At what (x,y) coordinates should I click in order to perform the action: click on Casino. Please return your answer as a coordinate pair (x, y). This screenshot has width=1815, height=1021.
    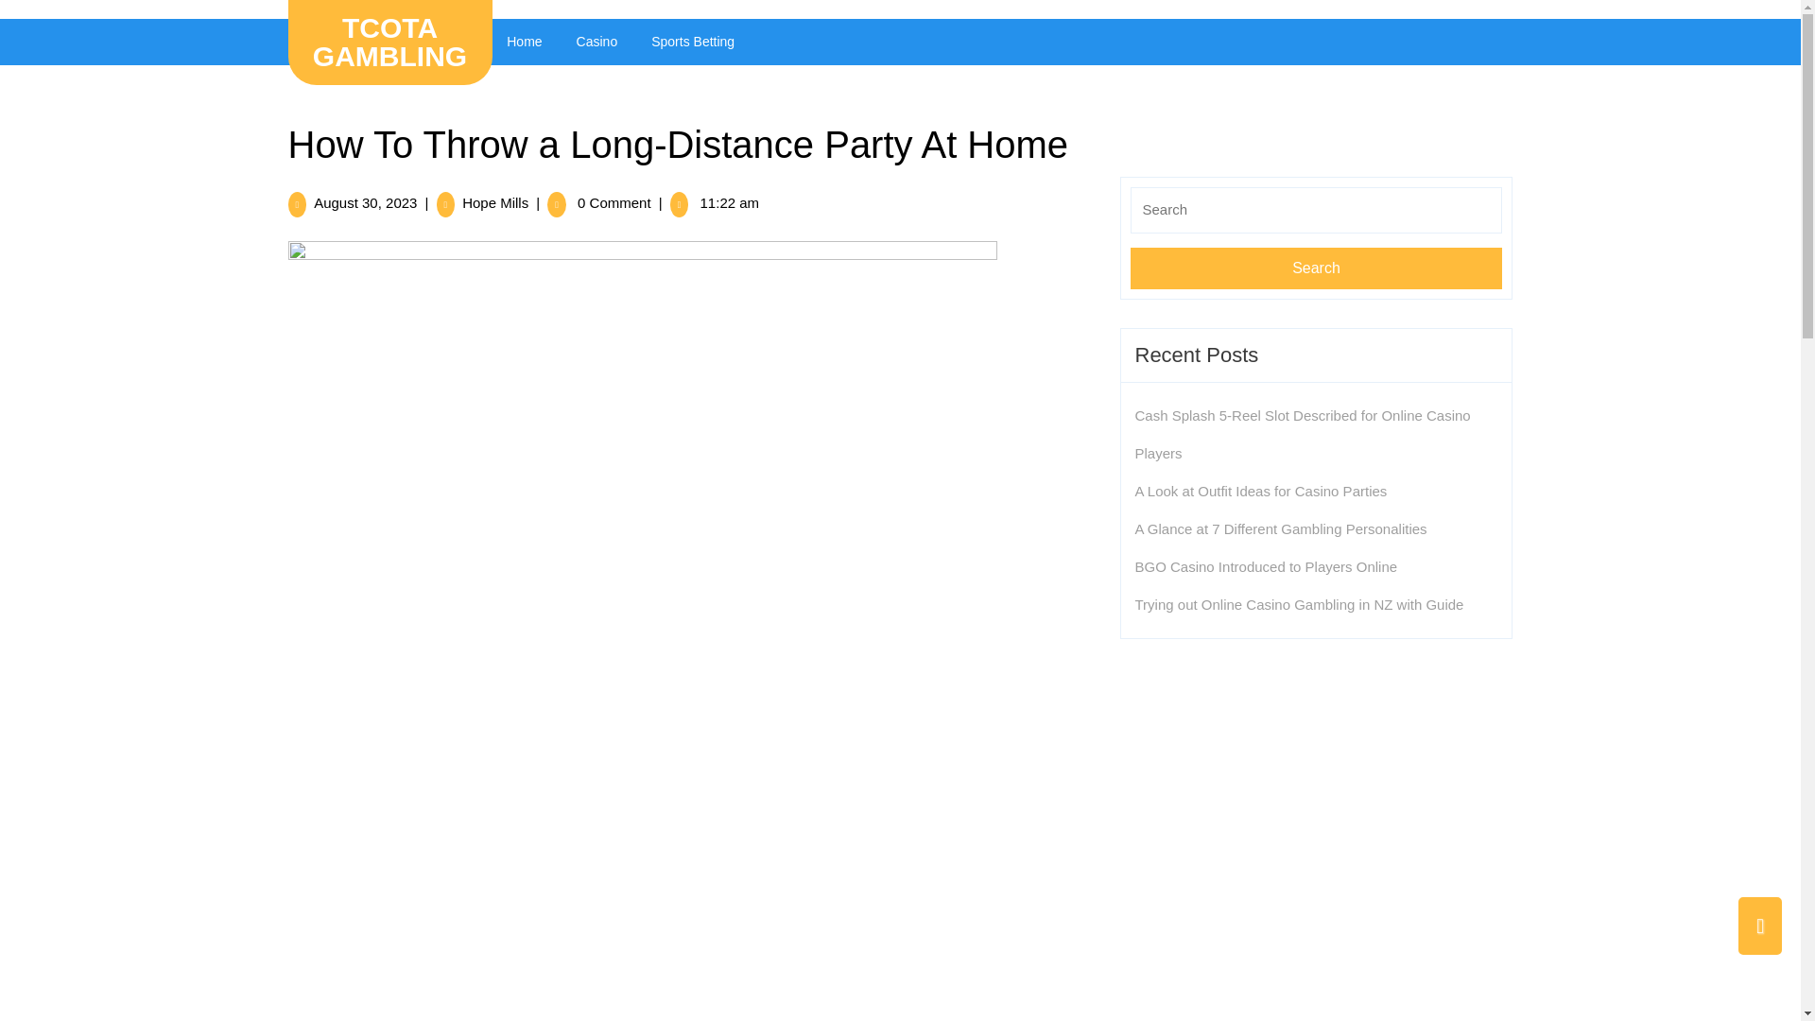
    Looking at the image, I should click on (495, 202).